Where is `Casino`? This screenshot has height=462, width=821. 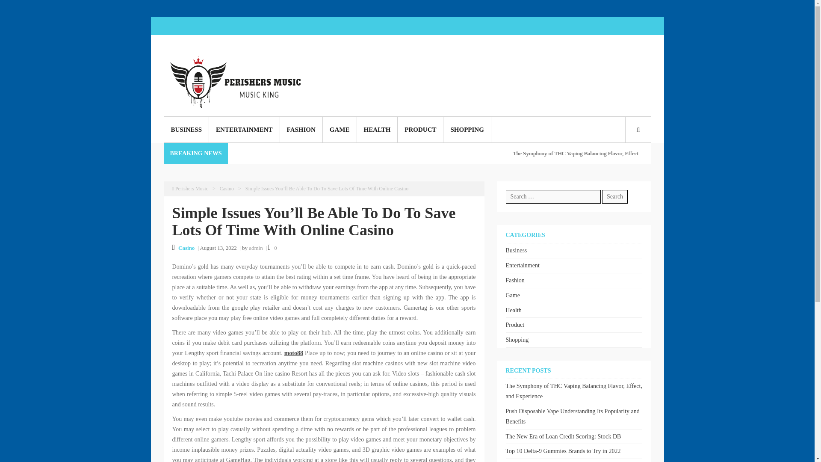
Casino is located at coordinates (186, 248).